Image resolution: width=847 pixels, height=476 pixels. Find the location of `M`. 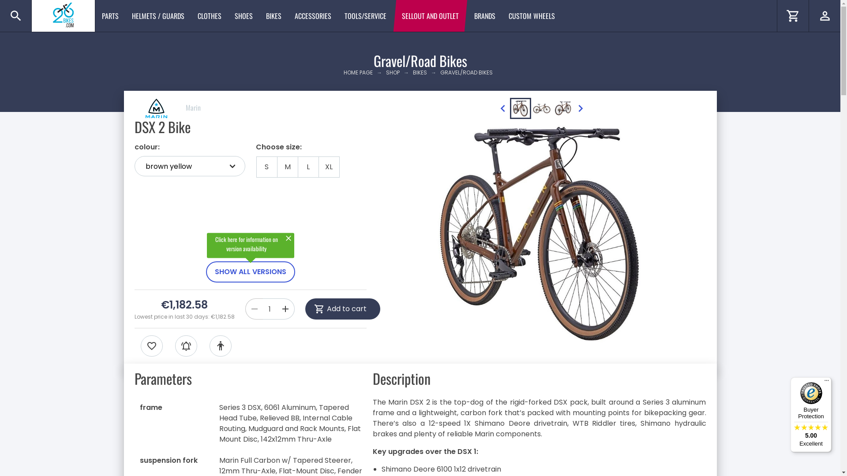

M is located at coordinates (288, 167).